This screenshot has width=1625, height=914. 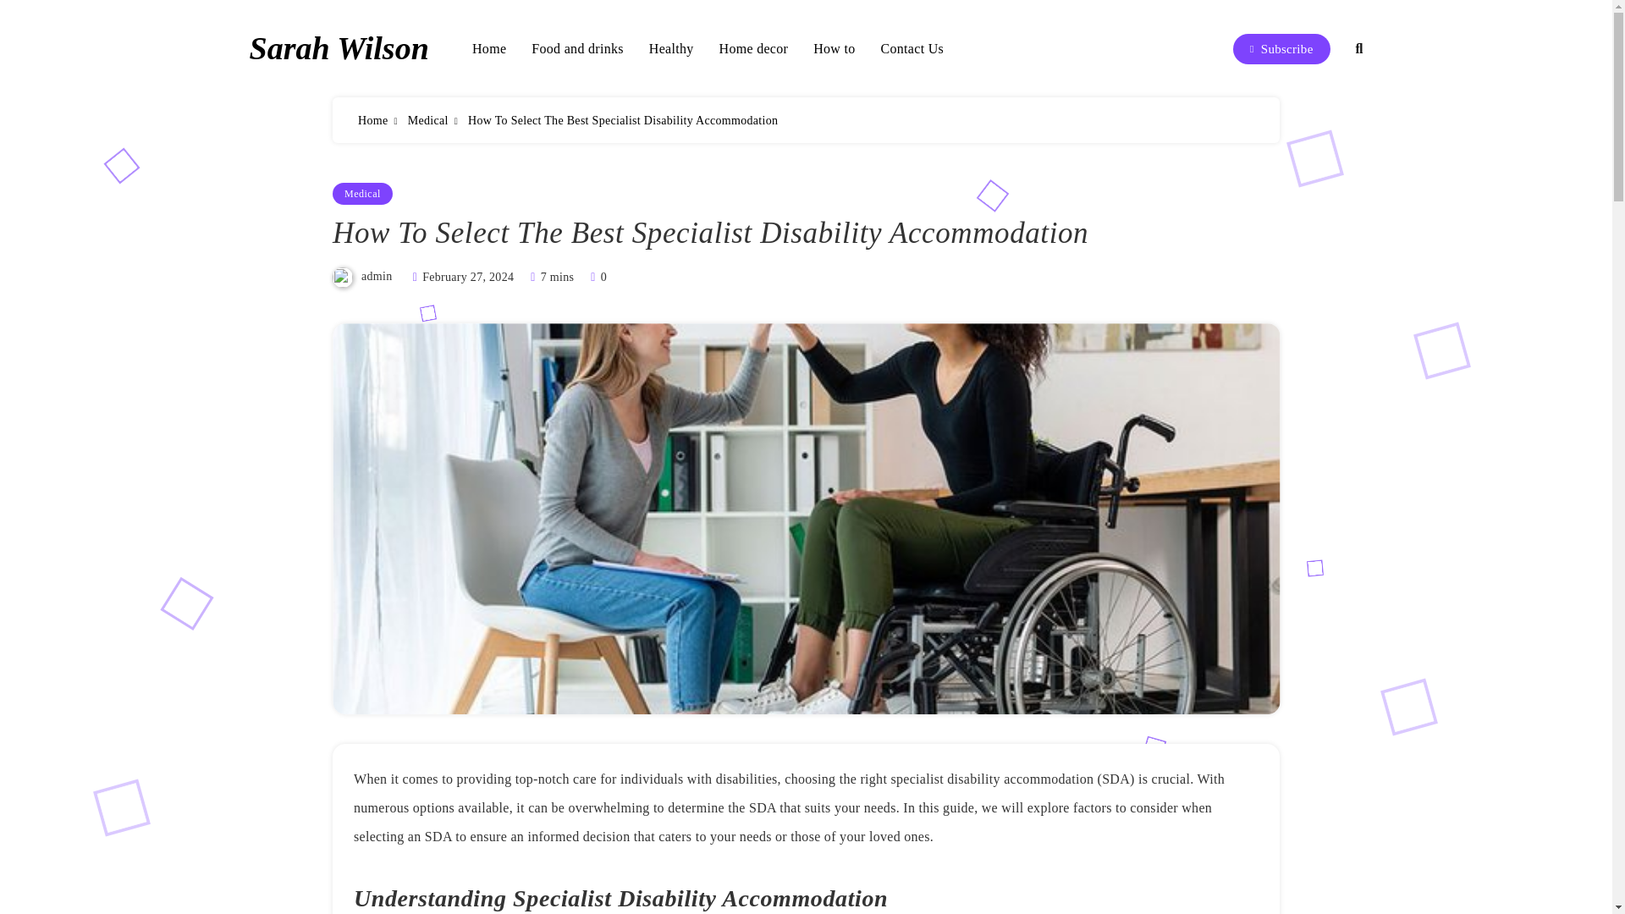 I want to click on Home, so click(x=489, y=49).